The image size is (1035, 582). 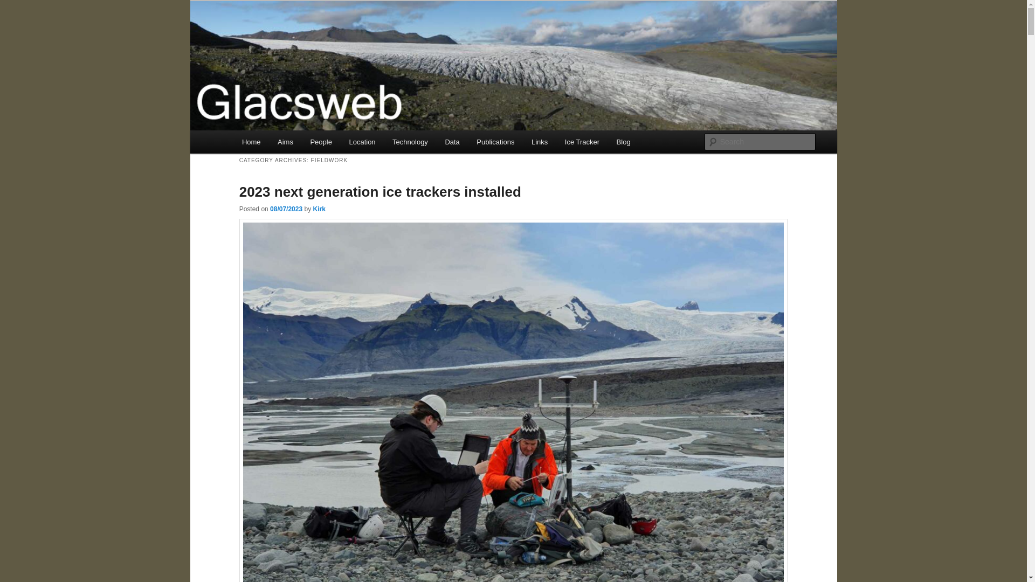 I want to click on Publications, so click(x=496, y=142).